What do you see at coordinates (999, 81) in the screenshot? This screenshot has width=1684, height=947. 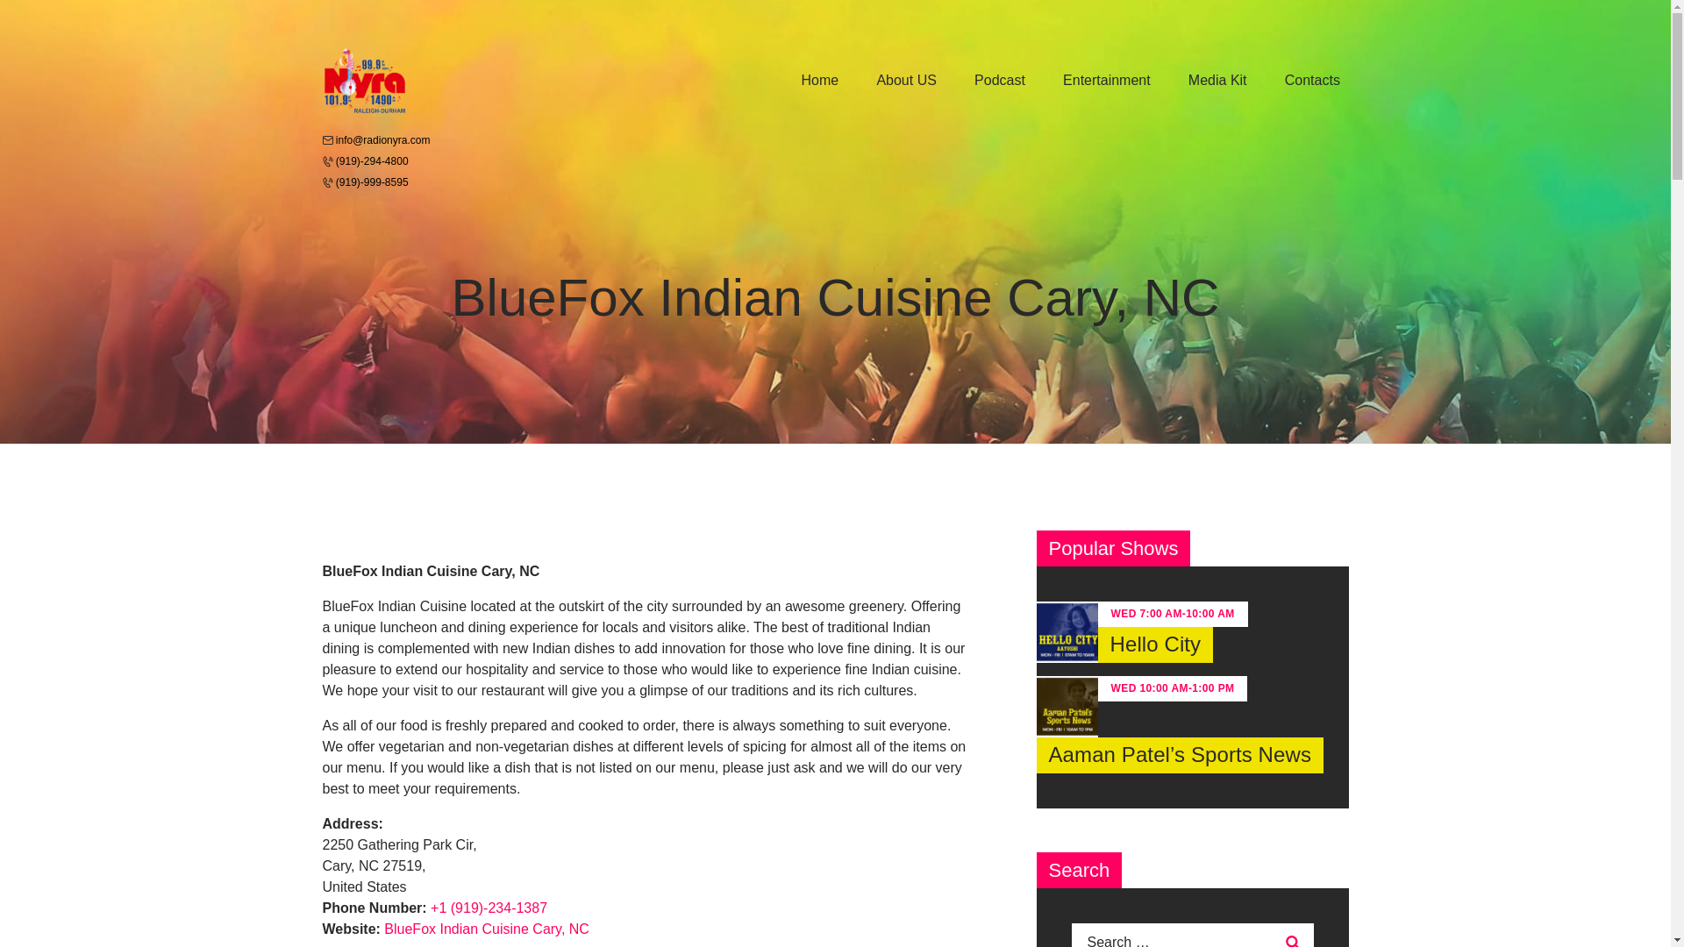 I see `Podcast` at bounding box center [999, 81].